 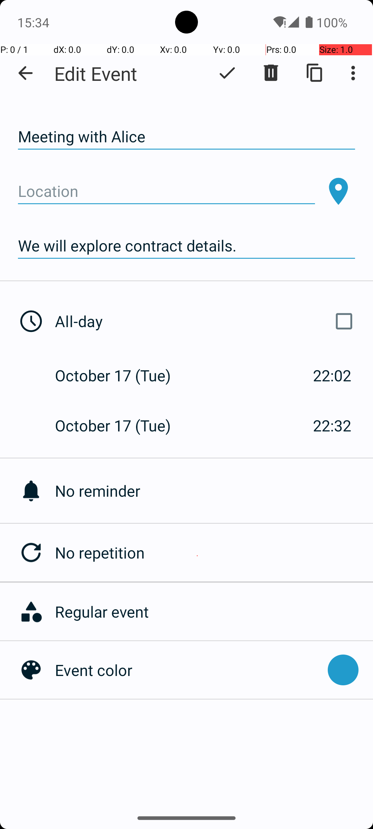 What do you see at coordinates (186, 246) in the screenshot?
I see `We will explore contract details.` at bounding box center [186, 246].